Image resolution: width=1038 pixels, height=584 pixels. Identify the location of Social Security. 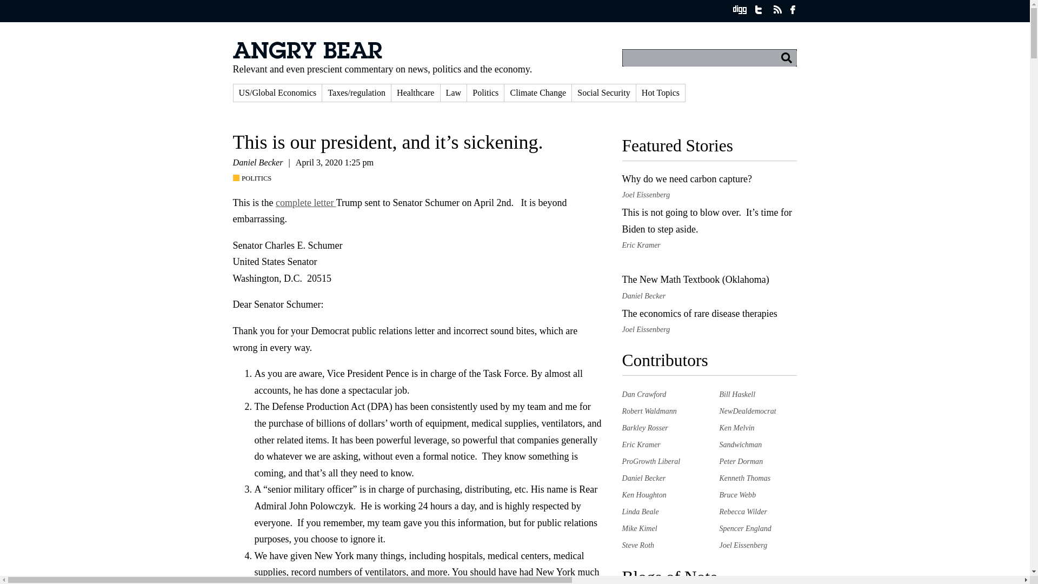
(603, 92).